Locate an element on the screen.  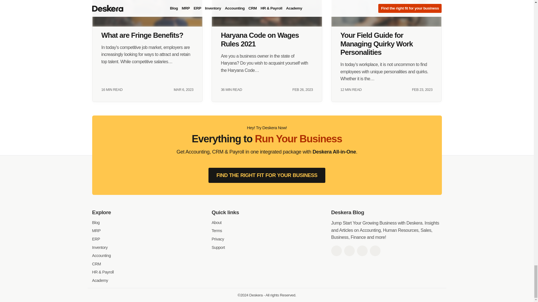
Facebook is located at coordinates (336, 251).